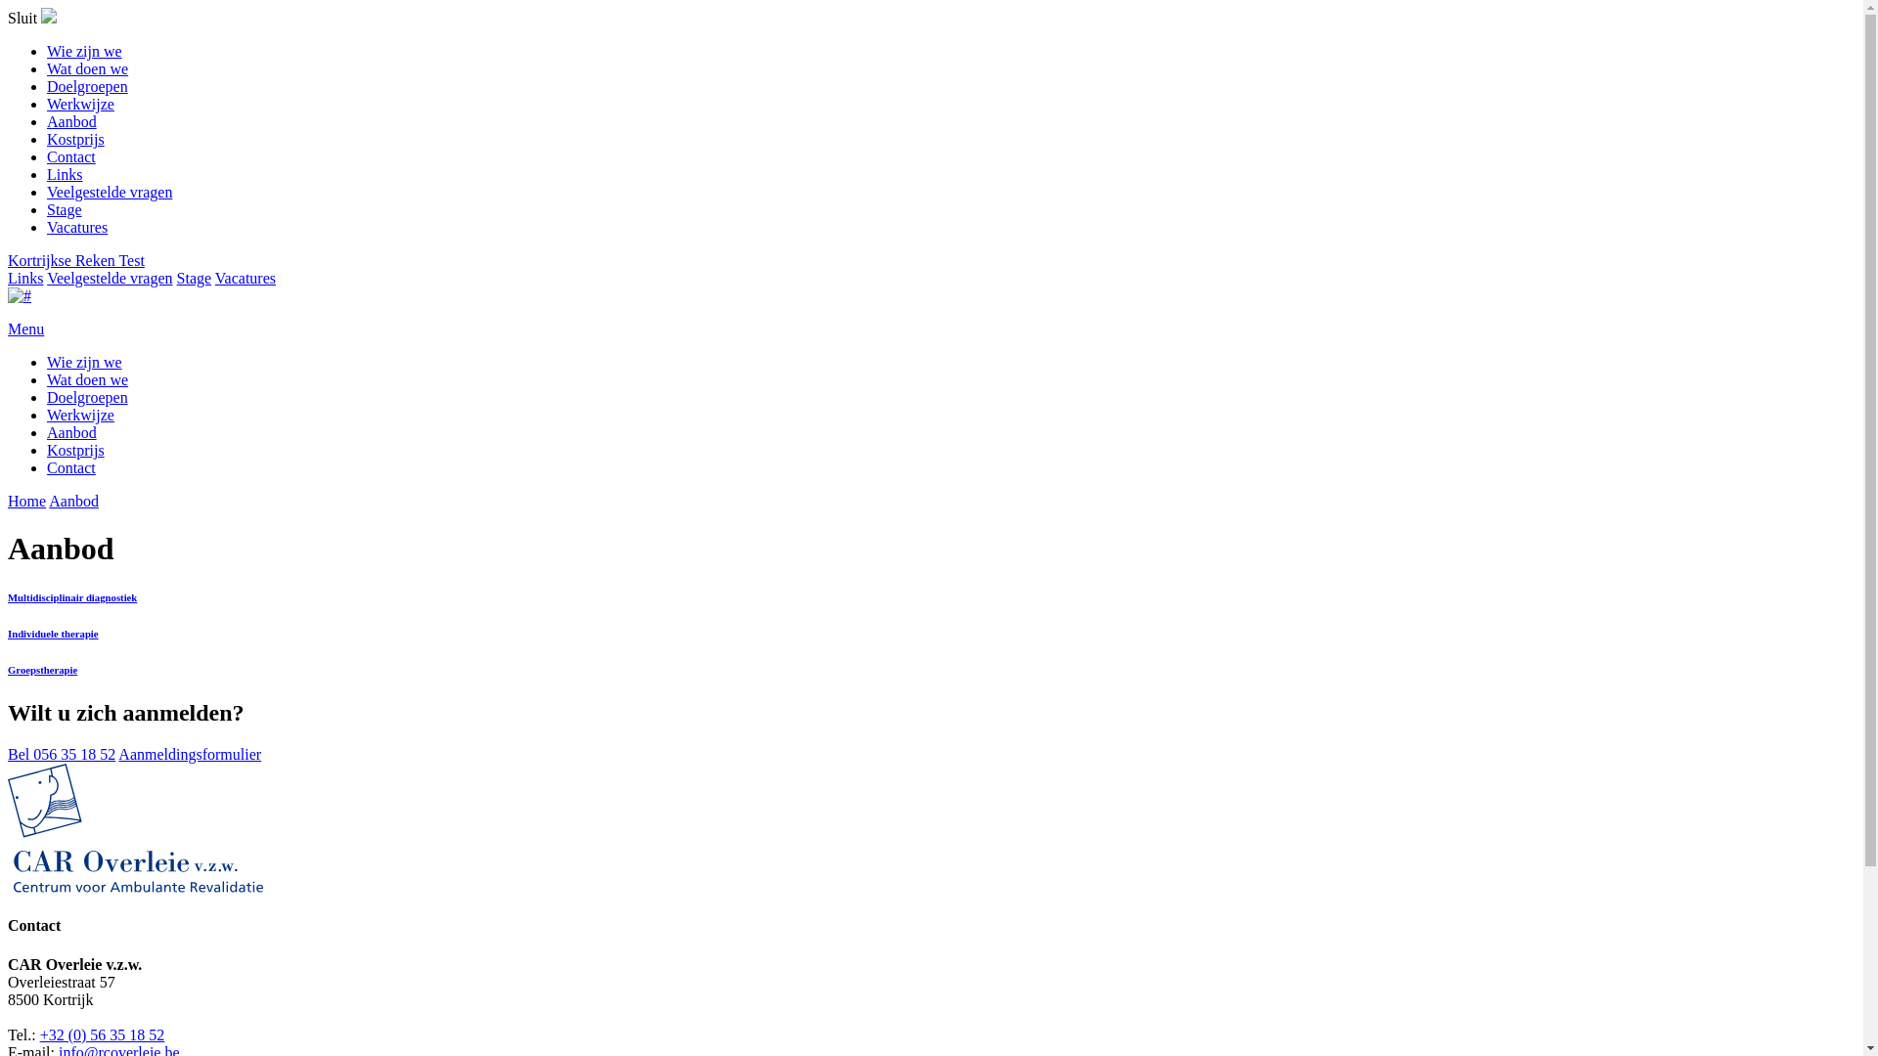  Describe the element at coordinates (72, 121) in the screenshot. I see `Aanbod` at that location.